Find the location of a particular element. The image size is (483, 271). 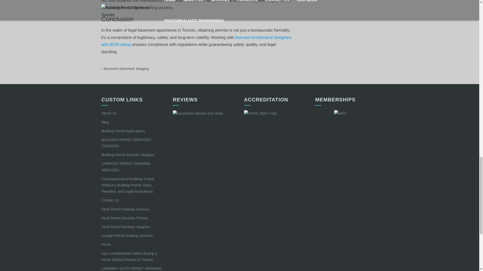

Building Permit Applications is located at coordinates (123, 131).